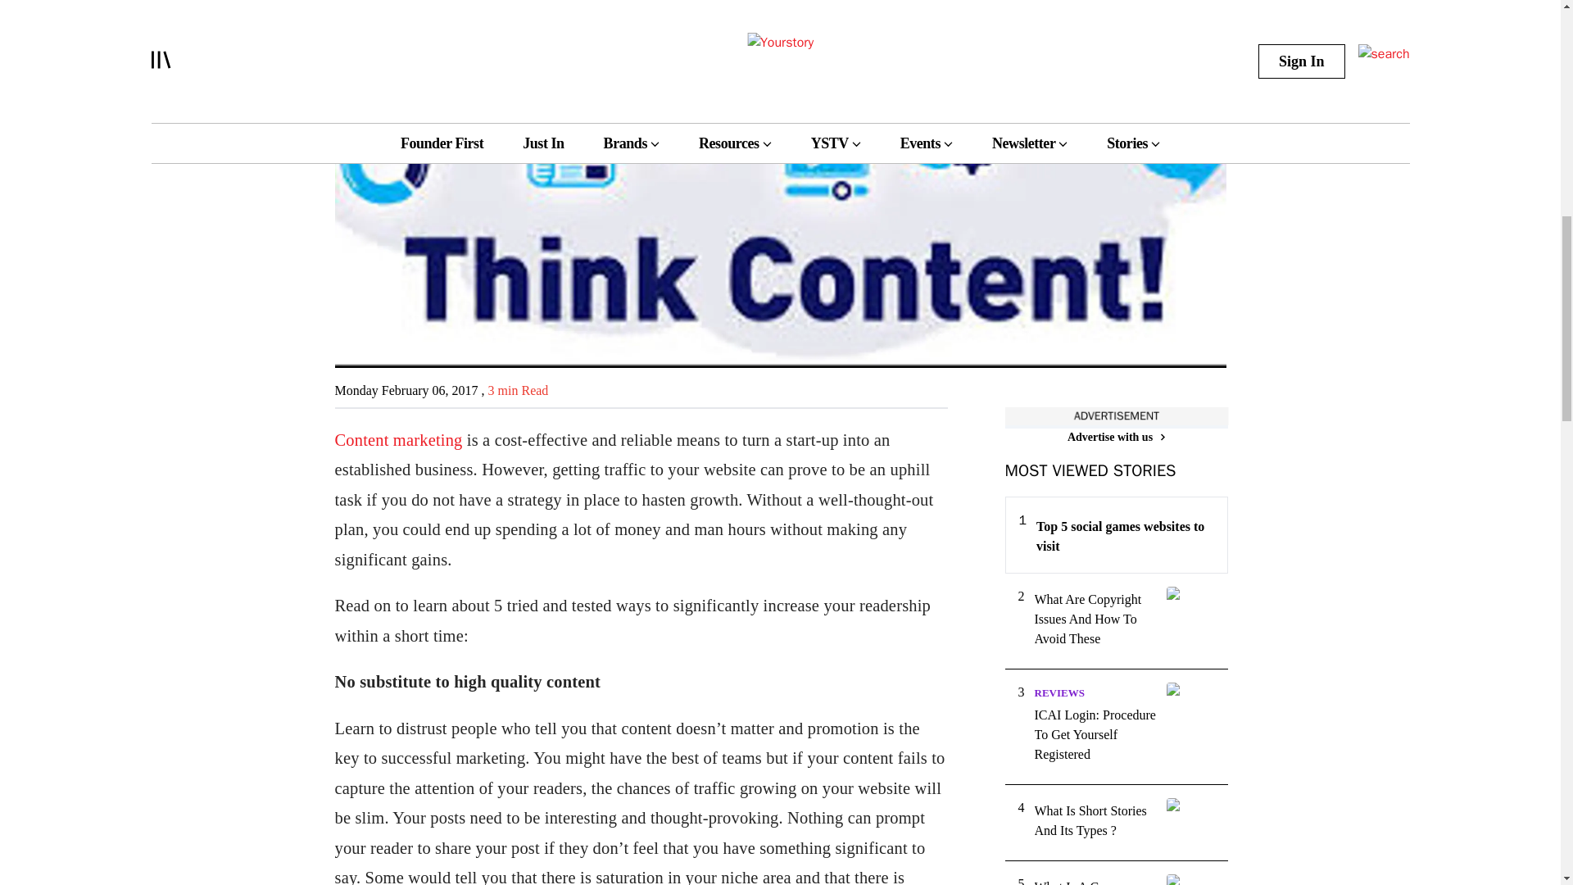 The height and width of the screenshot is (885, 1573). Describe the element at coordinates (1095, 821) in the screenshot. I see `What Is Short Stories And Its Types ?` at that location.